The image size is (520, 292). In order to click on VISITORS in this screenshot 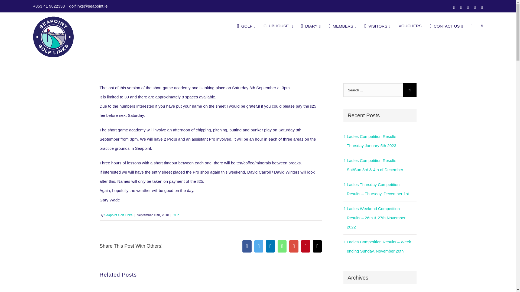, I will do `click(377, 26)`.